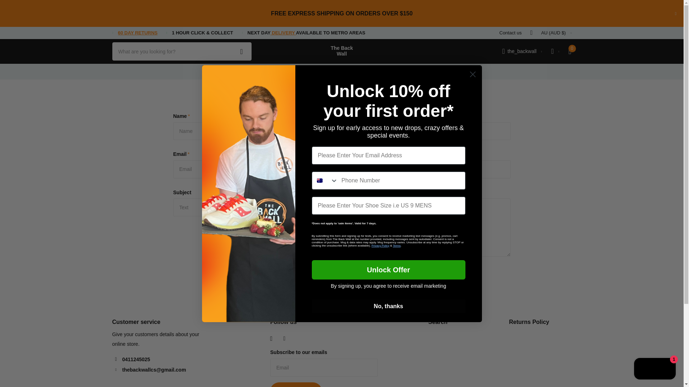  I want to click on Shopify online store chat, so click(655, 369).